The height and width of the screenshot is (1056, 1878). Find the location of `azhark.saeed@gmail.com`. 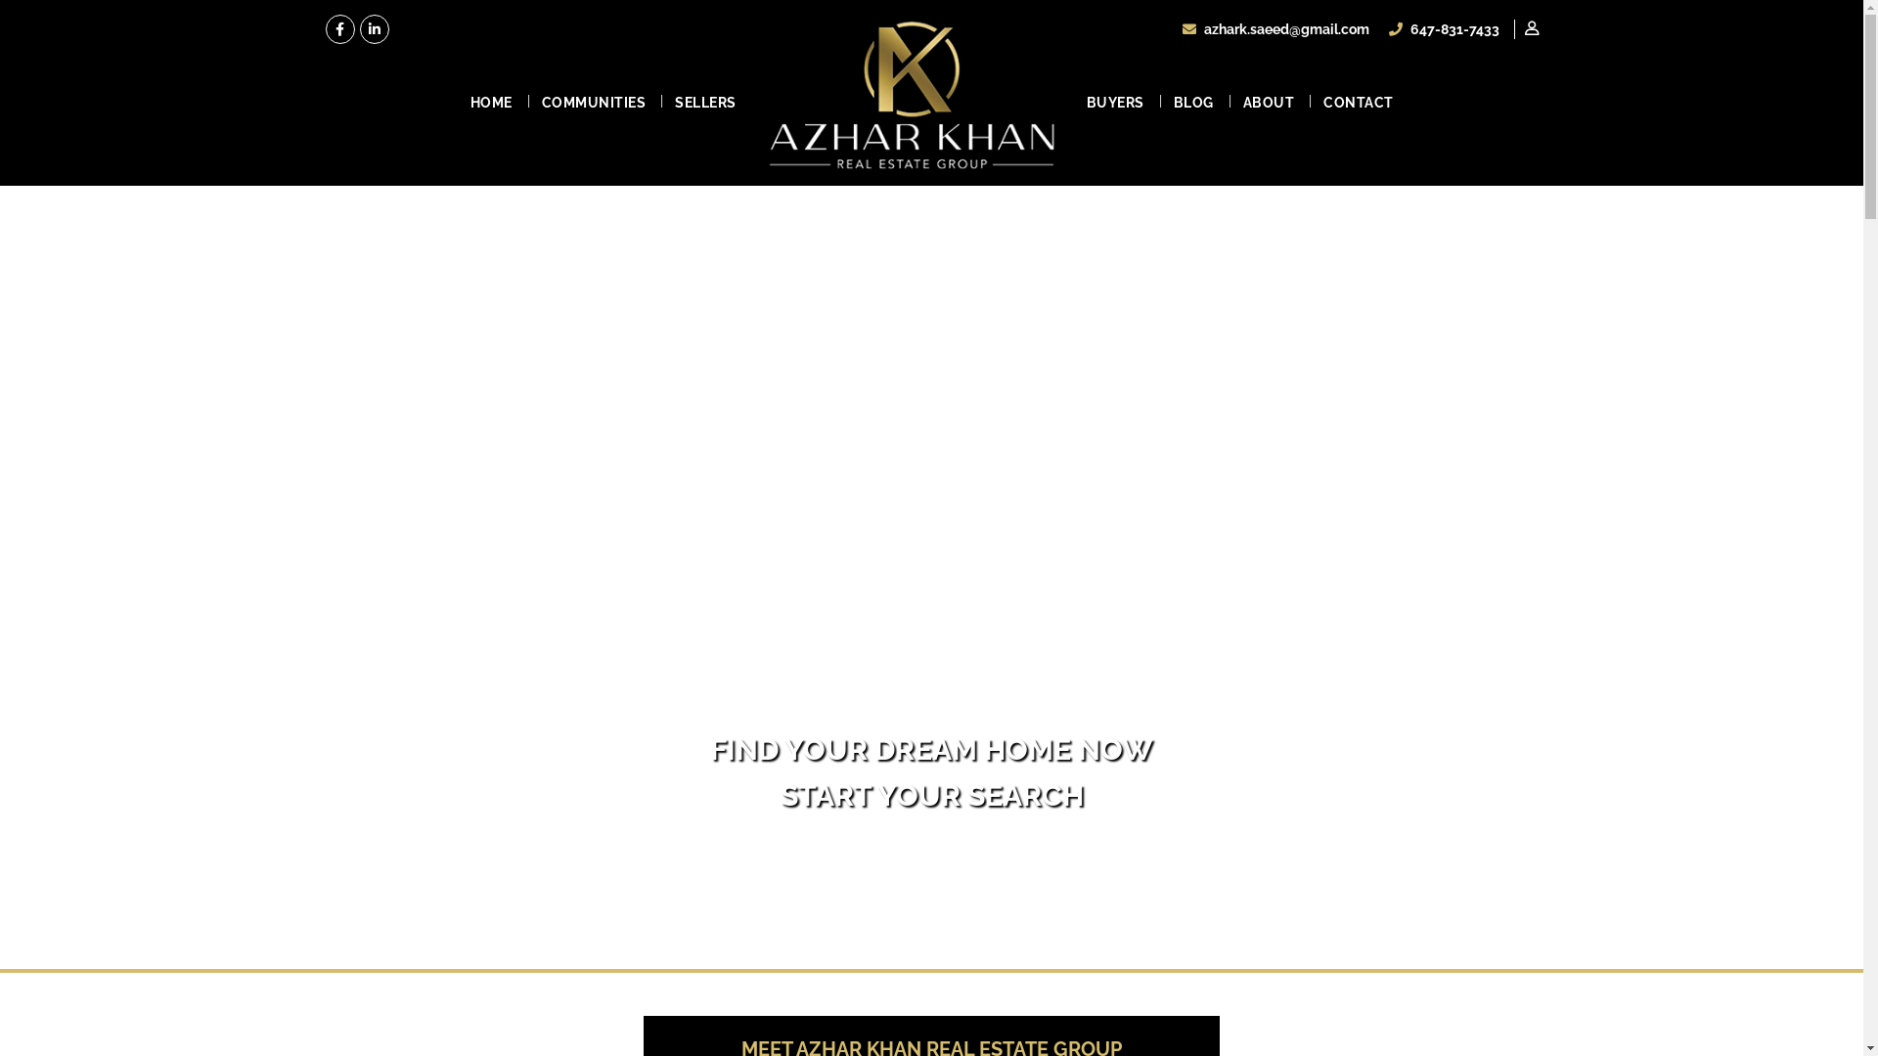

azhark.saeed@gmail.com is located at coordinates (1275, 29).